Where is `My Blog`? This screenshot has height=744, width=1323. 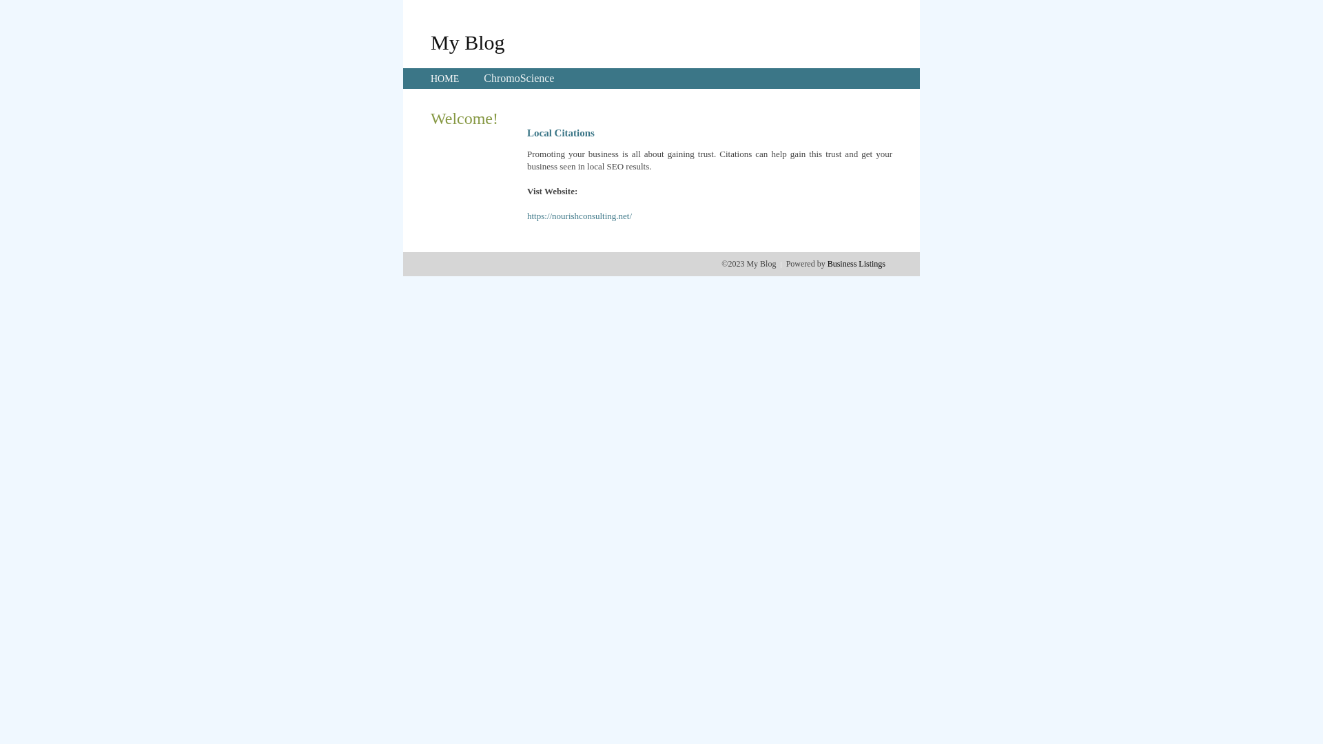
My Blog is located at coordinates (468, 42).